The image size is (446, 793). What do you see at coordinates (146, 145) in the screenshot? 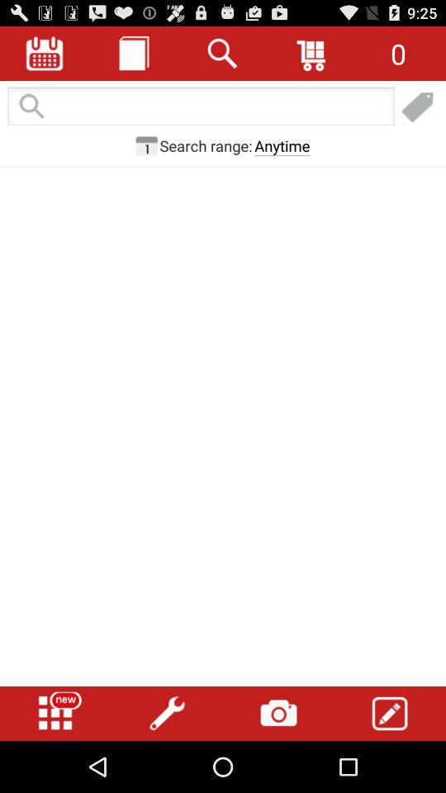
I see `turn off the icon to the left of search range:` at bounding box center [146, 145].